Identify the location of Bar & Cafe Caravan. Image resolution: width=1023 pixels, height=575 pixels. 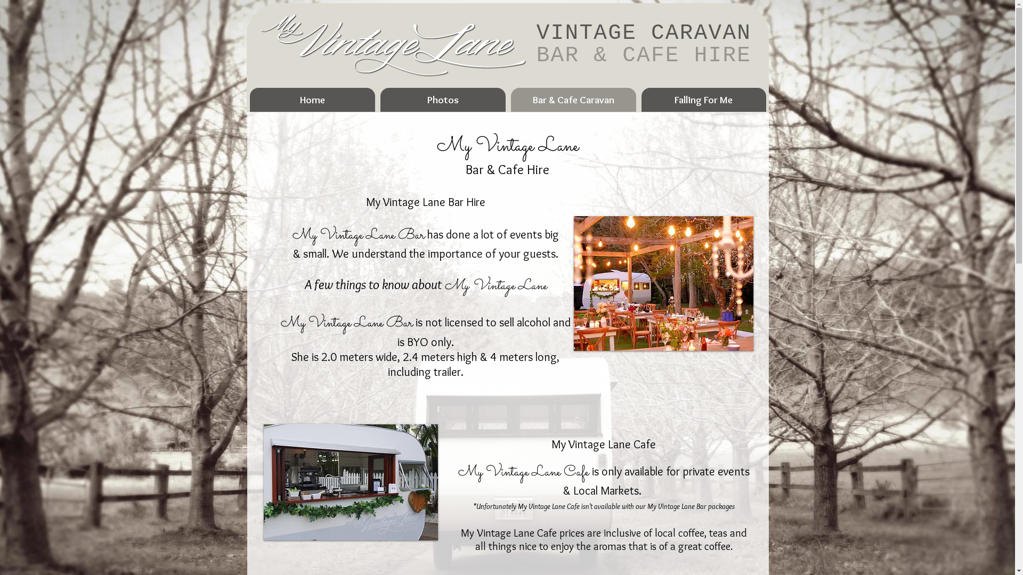
(573, 100).